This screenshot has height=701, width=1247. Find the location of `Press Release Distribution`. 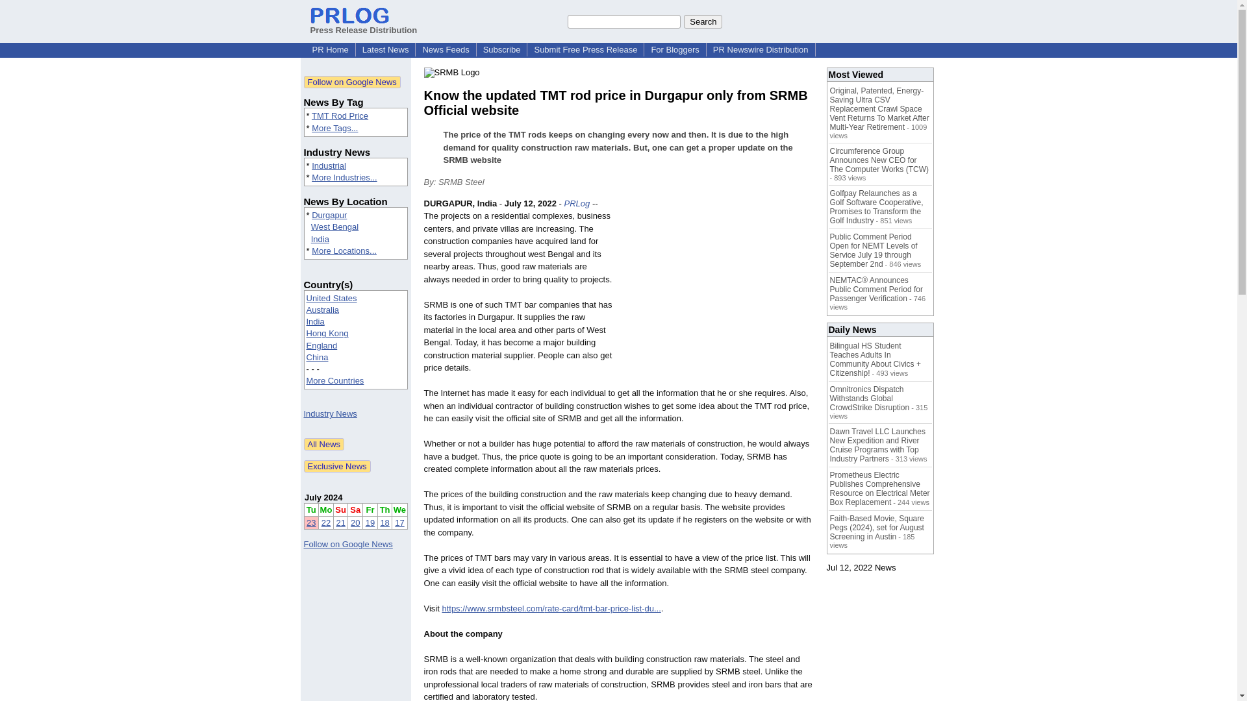

Press Release Distribution is located at coordinates (364, 25).